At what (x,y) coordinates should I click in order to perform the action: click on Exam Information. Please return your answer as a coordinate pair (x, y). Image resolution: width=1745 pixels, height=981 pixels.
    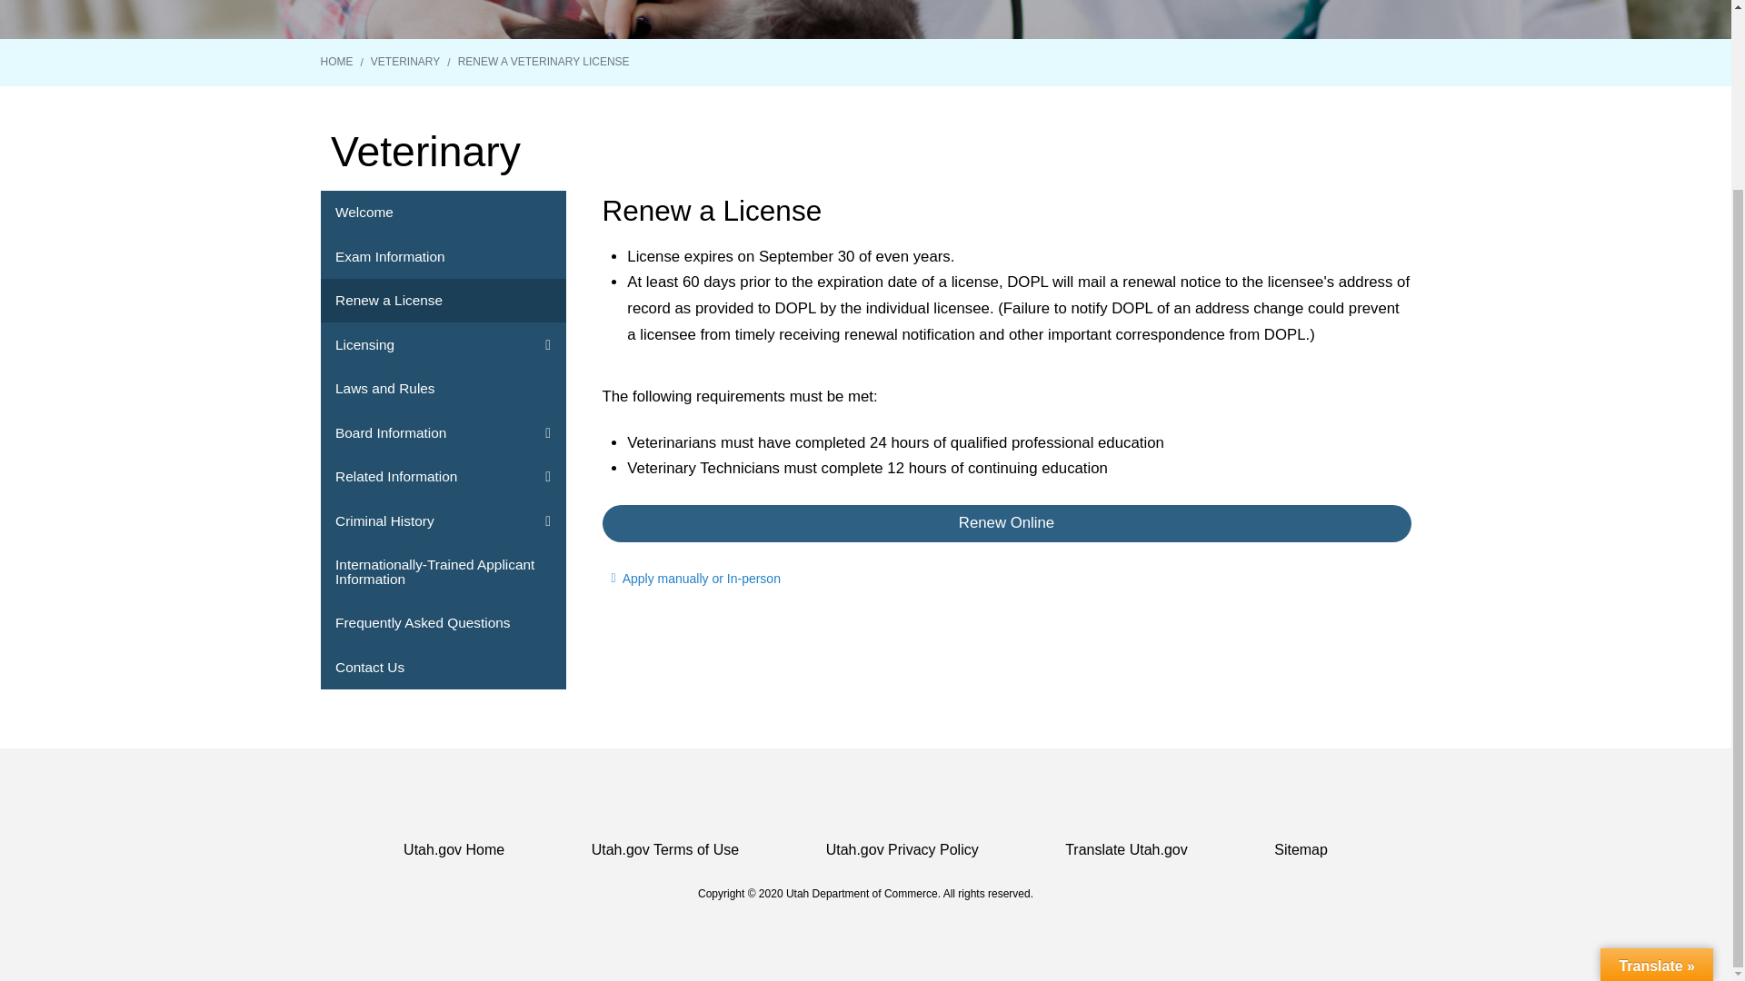
    Looking at the image, I should click on (442, 256).